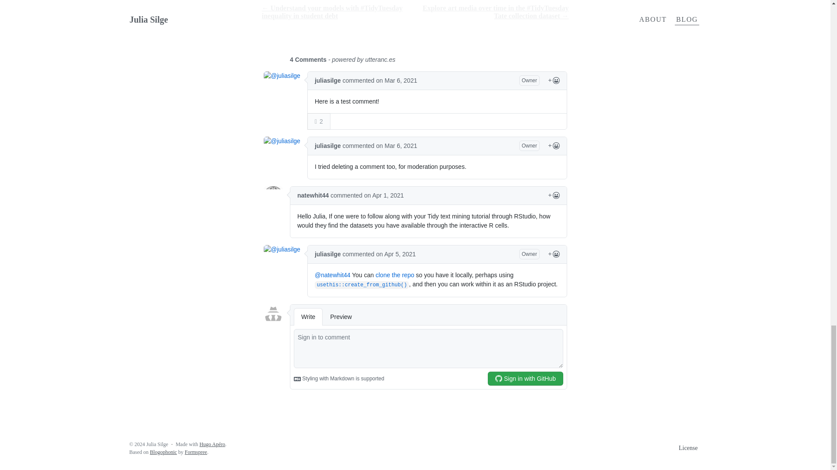  Describe the element at coordinates (688, 448) in the screenshot. I see `License` at that location.